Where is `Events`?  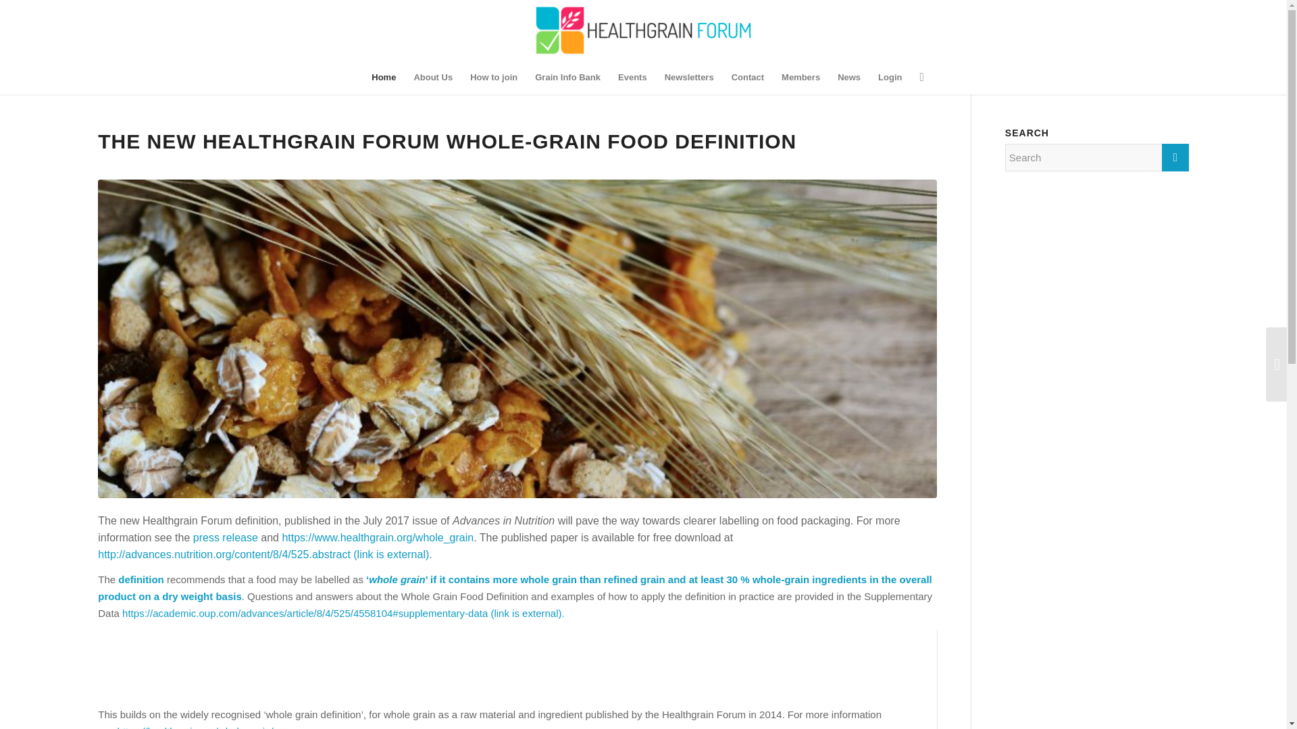 Events is located at coordinates (632, 77).